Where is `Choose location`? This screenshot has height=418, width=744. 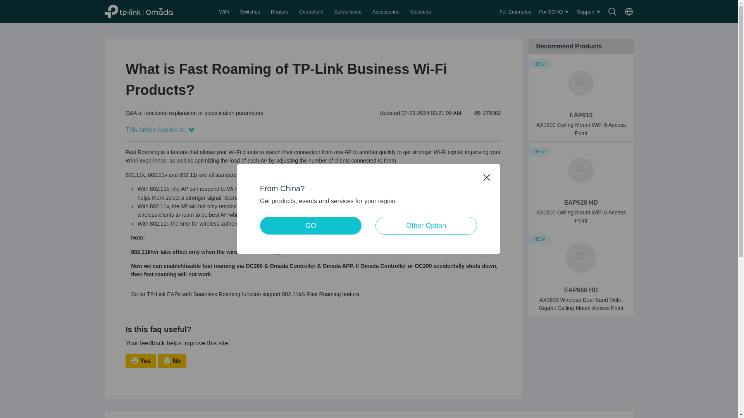
Choose location is located at coordinates (629, 12).